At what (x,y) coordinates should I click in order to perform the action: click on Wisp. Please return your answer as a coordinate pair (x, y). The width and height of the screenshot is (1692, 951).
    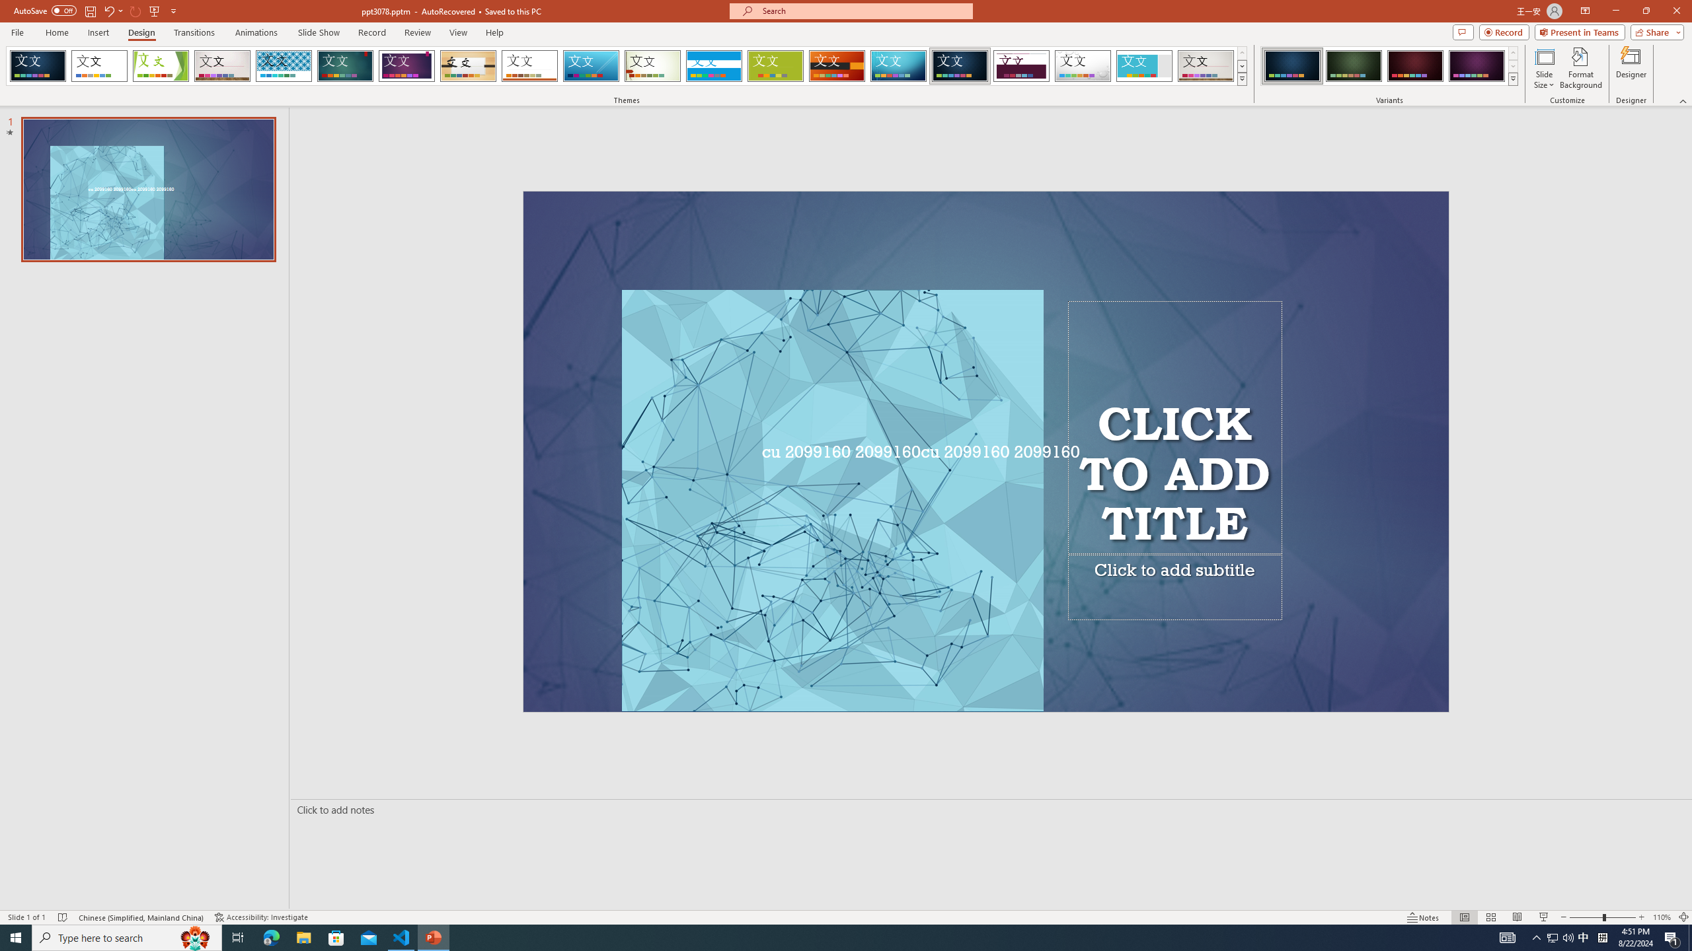
    Looking at the image, I should click on (653, 66).